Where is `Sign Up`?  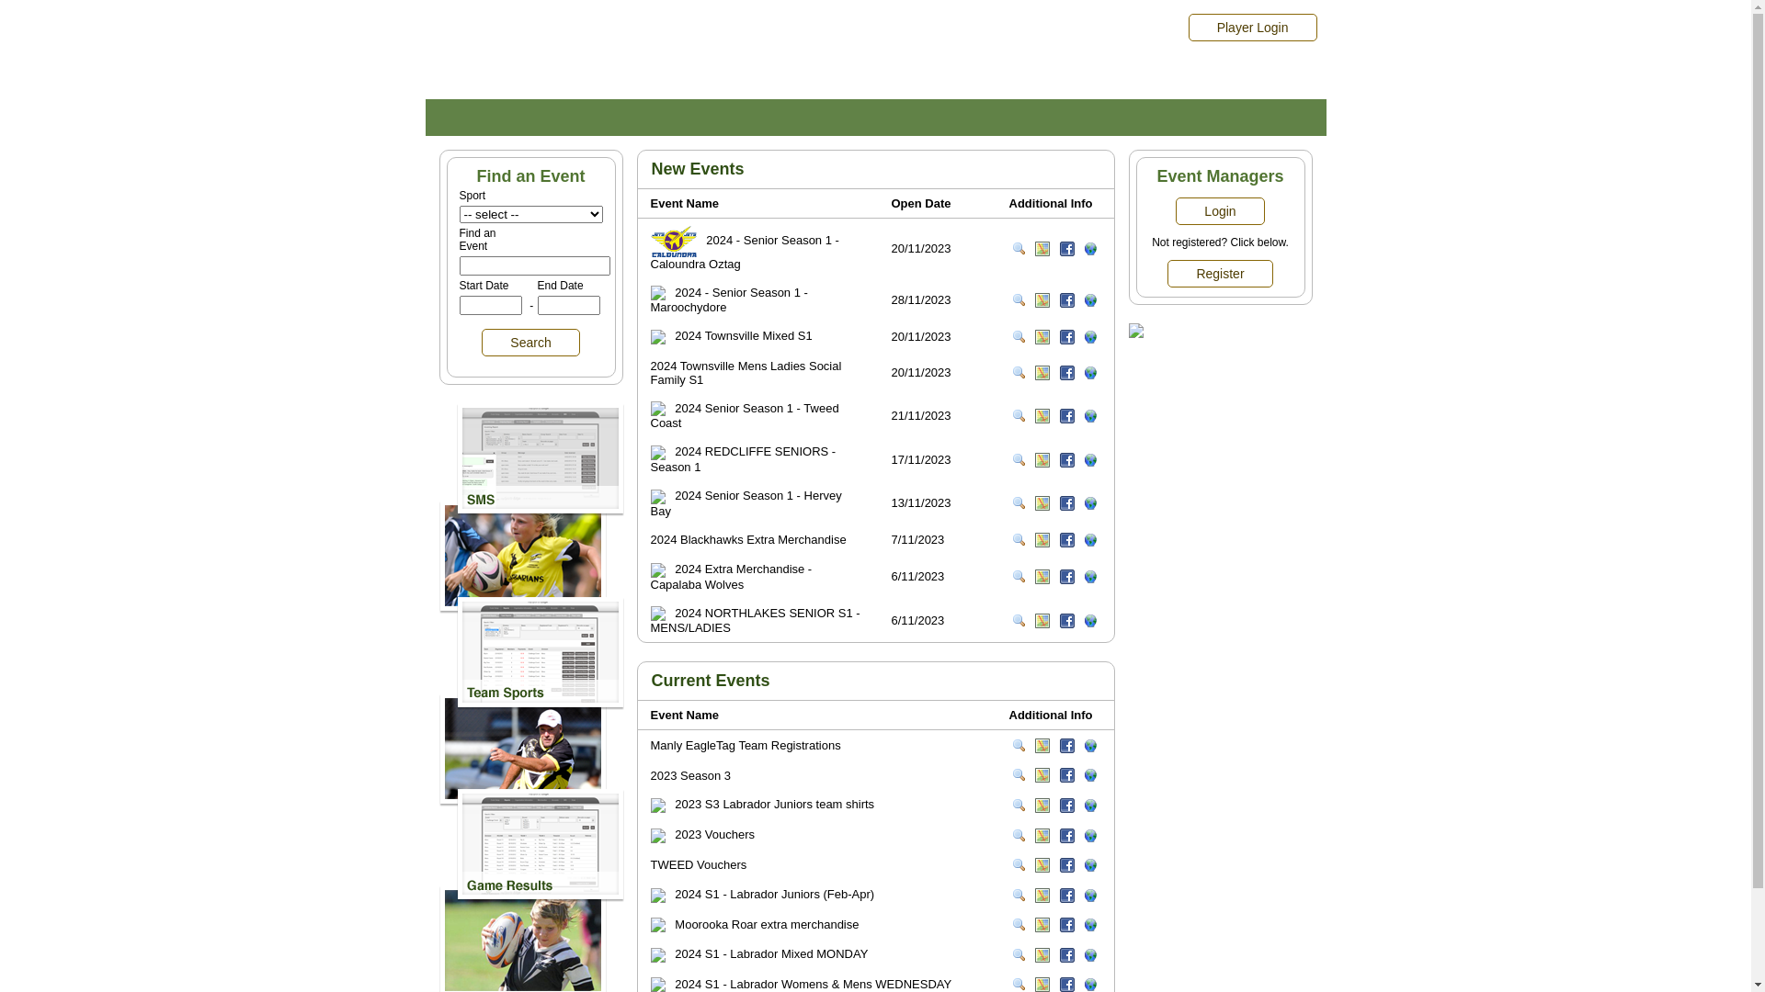 Sign Up is located at coordinates (1090, 985).